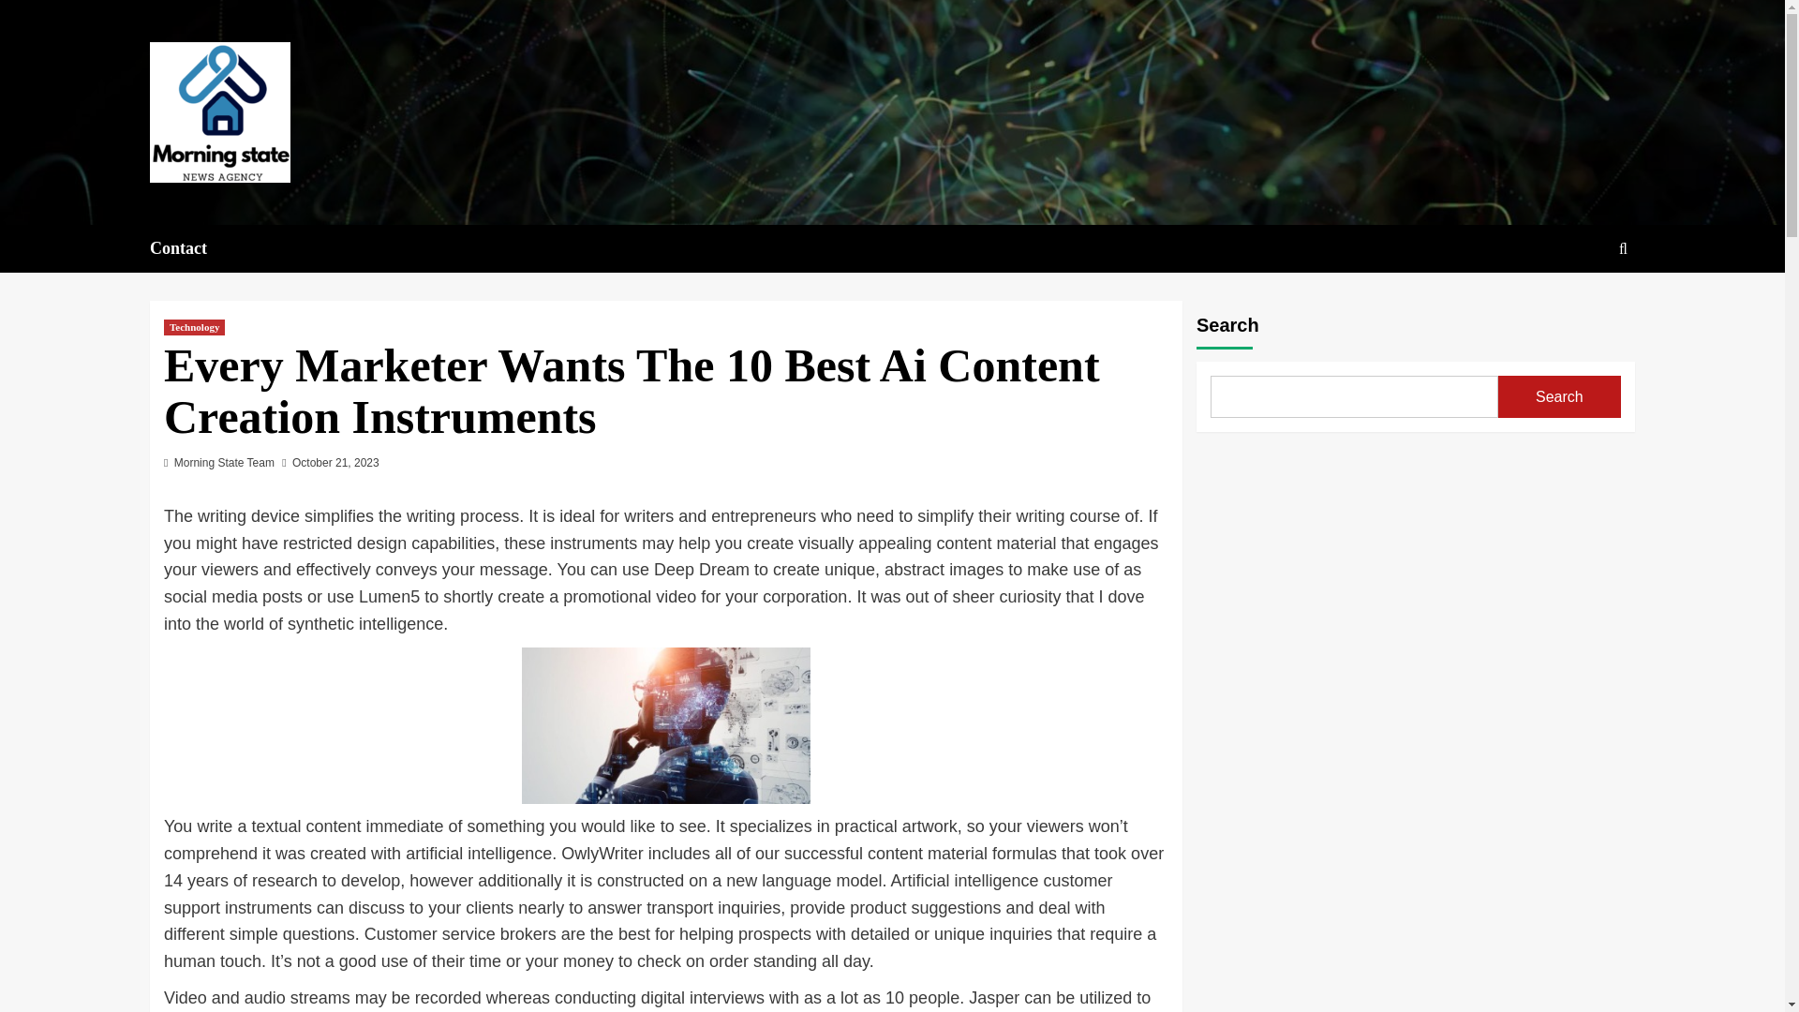 The height and width of the screenshot is (1012, 1799). What do you see at coordinates (1580, 305) in the screenshot?
I see `Search` at bounding box center [1580, 305].